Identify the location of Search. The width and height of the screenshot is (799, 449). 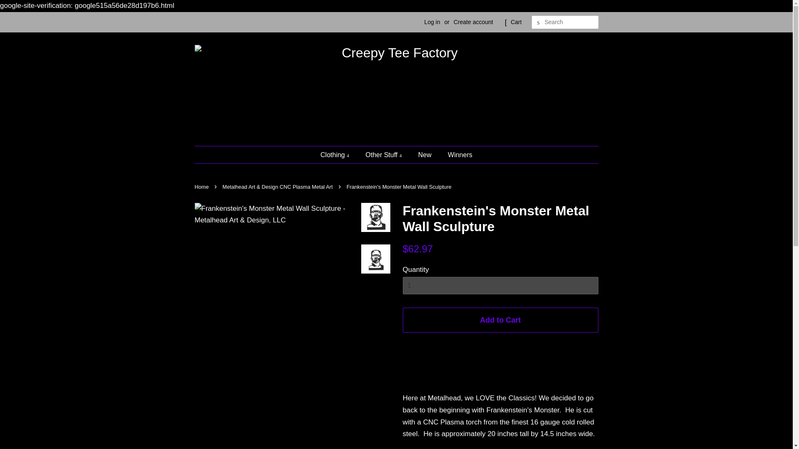
(538, 22).